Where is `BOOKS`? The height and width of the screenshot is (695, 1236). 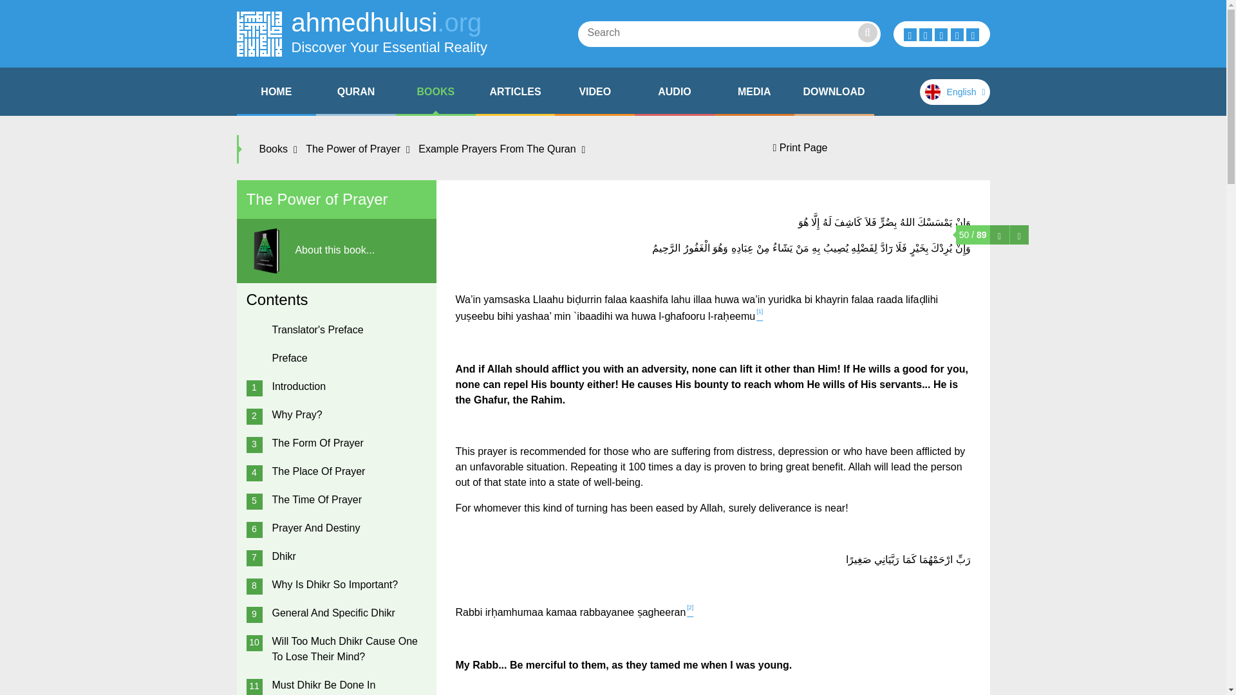 BOOKS is located at coordinates (355, 91).